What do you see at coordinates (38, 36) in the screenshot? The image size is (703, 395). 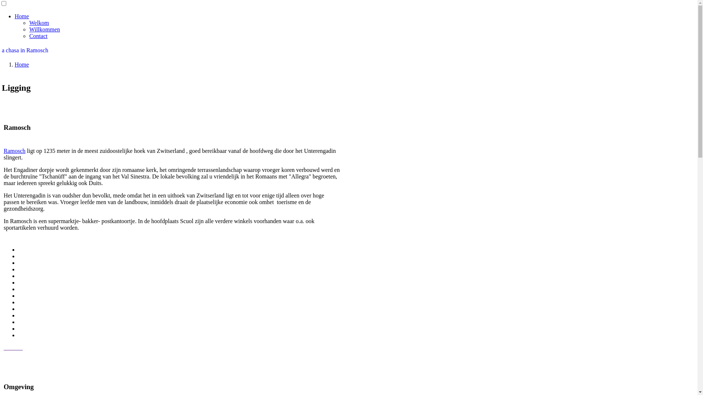 I see `Contact` at bounding box center [38, 36].